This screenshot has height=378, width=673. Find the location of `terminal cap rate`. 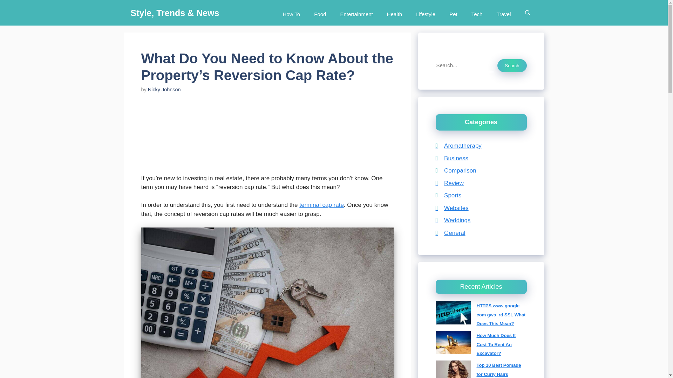

terminal cap rate is located at coordinates (322, 205).